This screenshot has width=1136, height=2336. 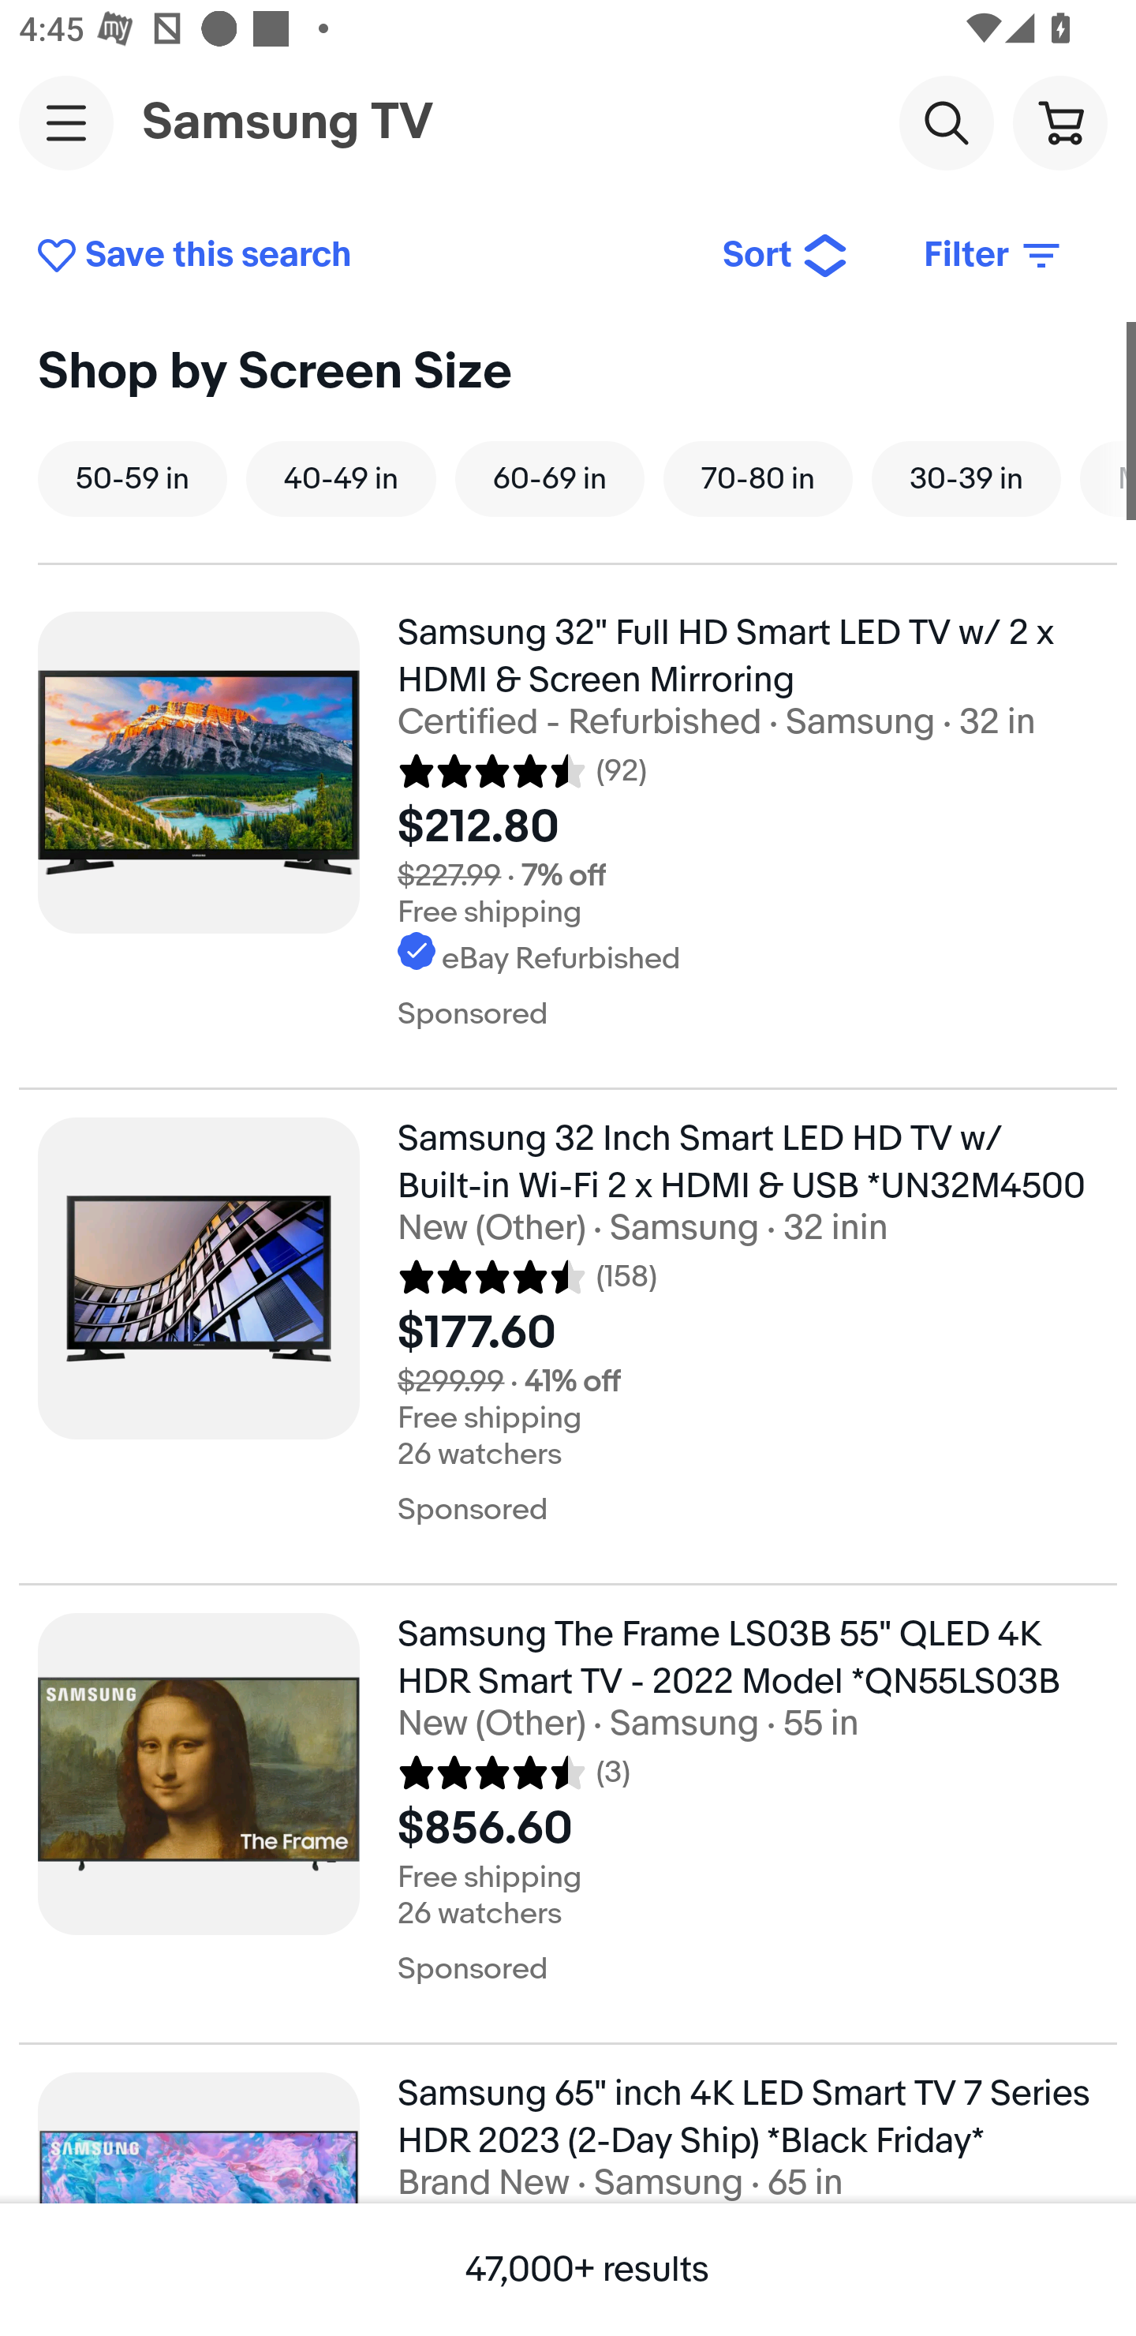 What do you see at coordinates (994, 256) in the screenshot?
I see `Filter` at bounding box center [994, 256].